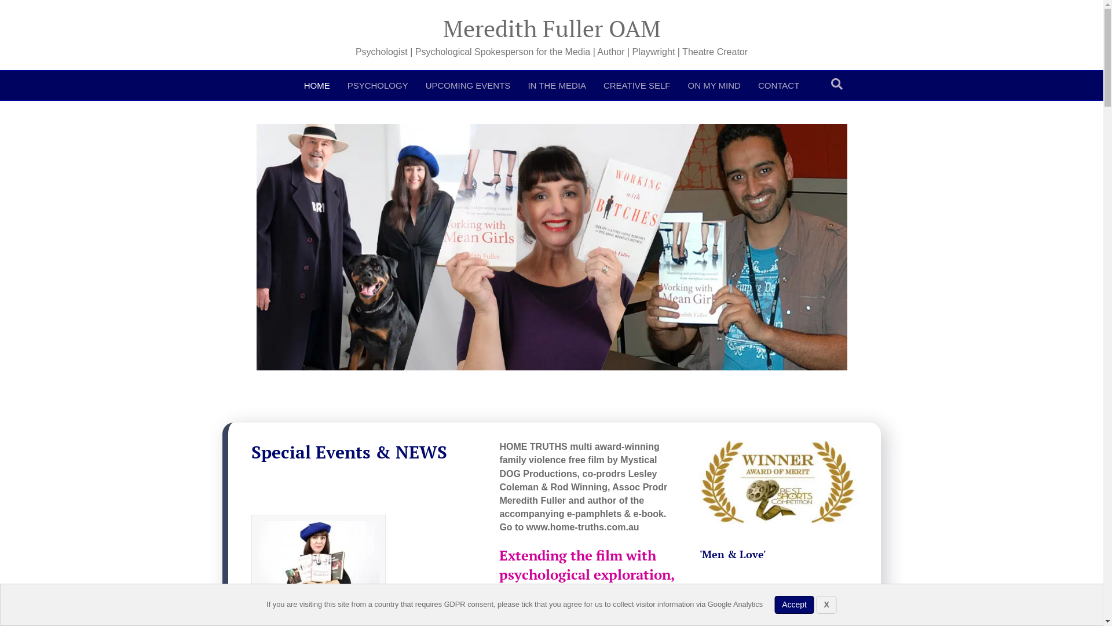  What do you see at coordinates (778, 86) in the screenshot?
I see `CONTACT` at bounding box center [778, 86].